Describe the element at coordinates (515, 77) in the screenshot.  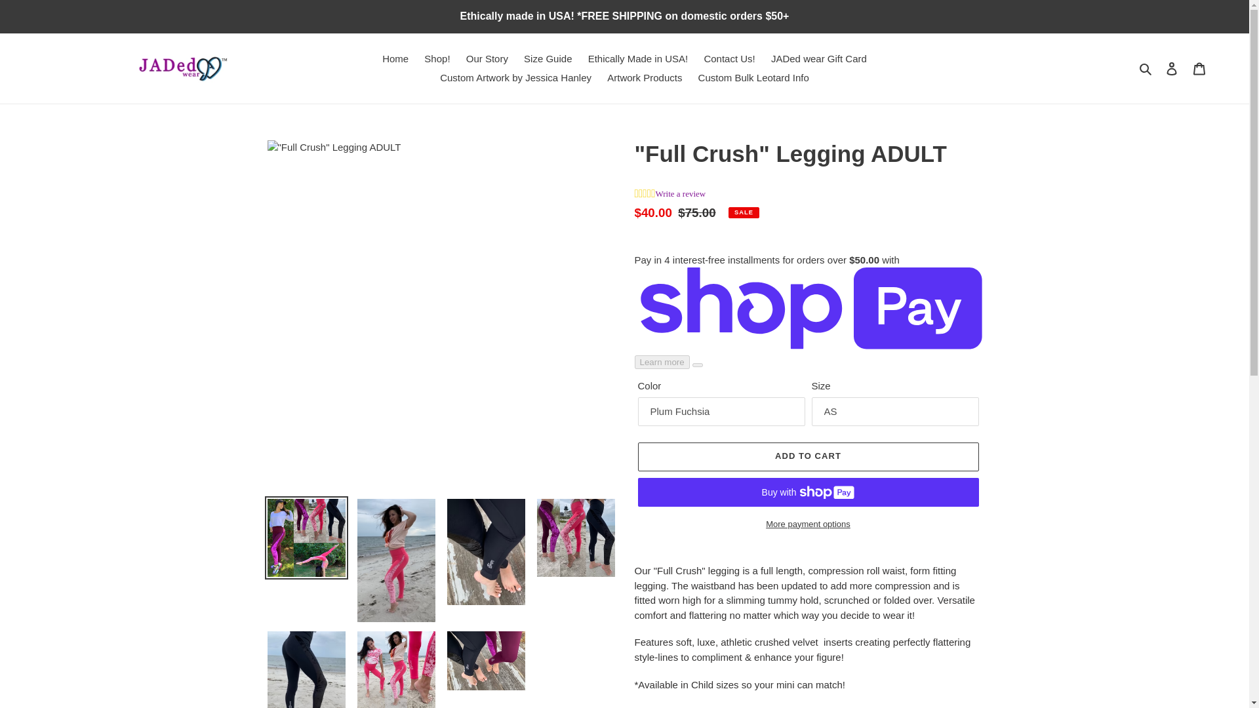
I see `Custom Artwork by Jessica Hanley` at that location.